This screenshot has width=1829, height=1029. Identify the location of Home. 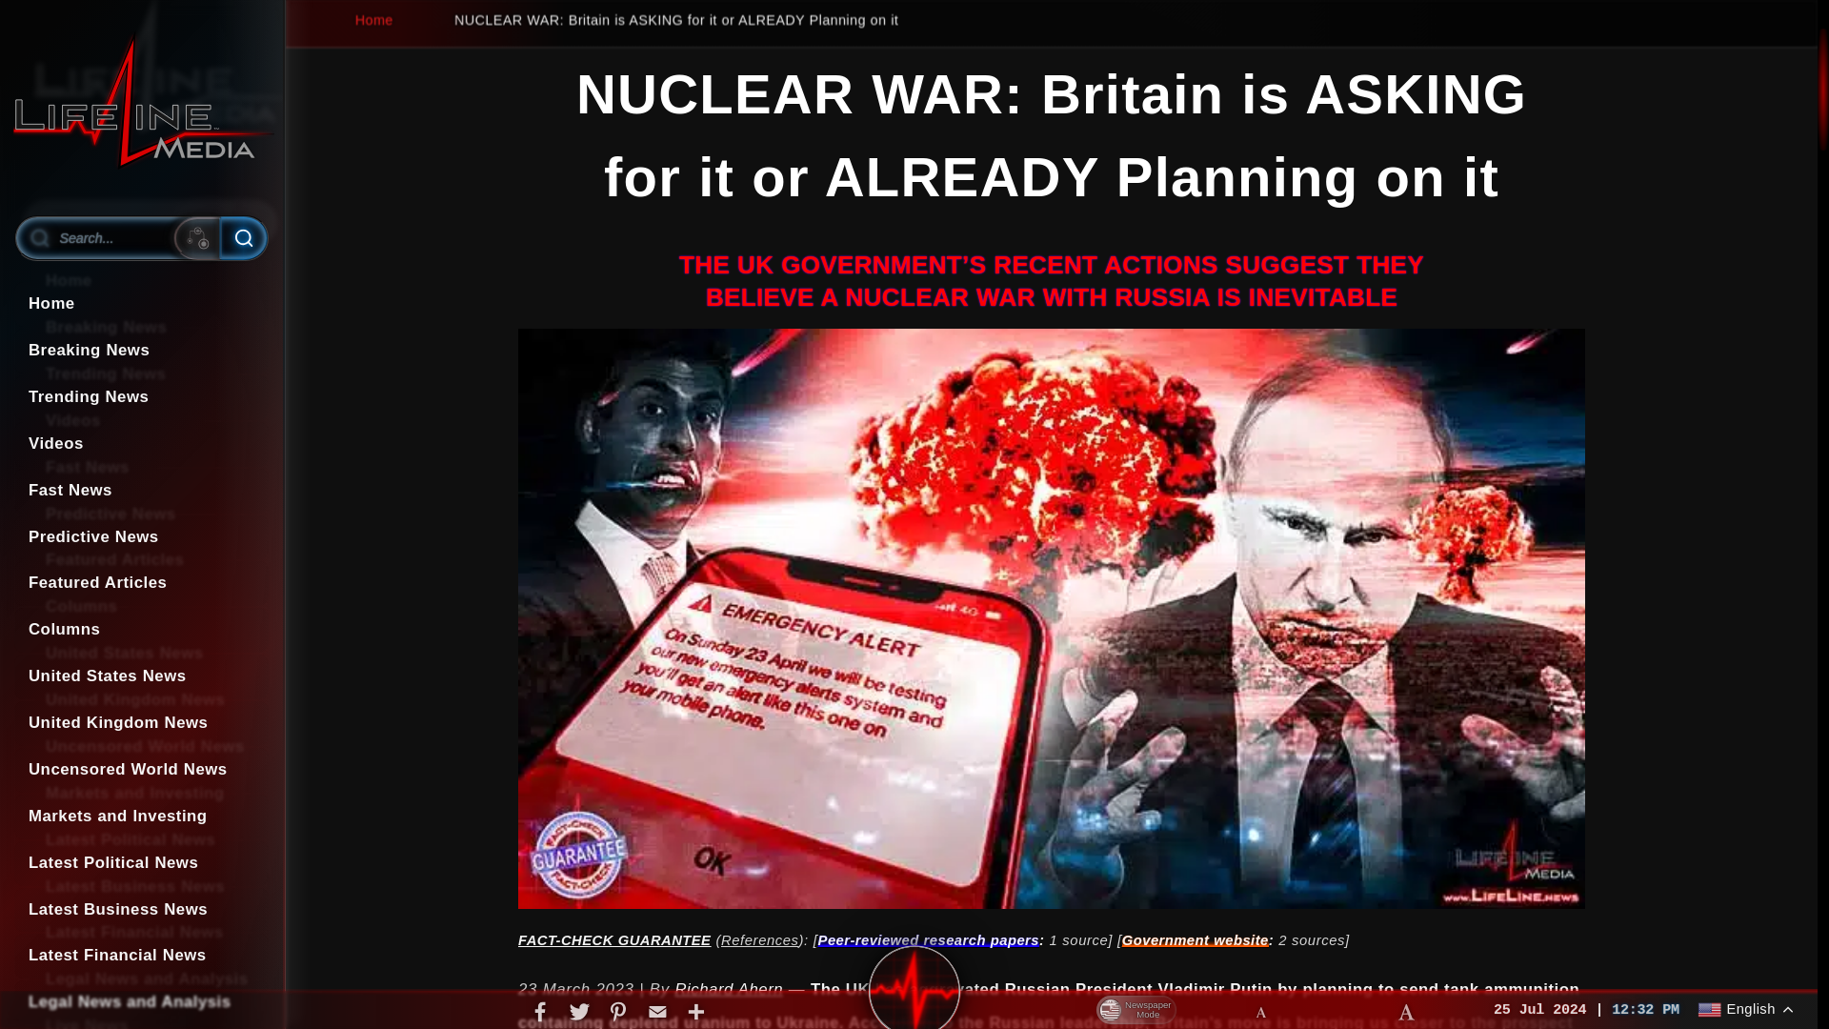
(141, 304).